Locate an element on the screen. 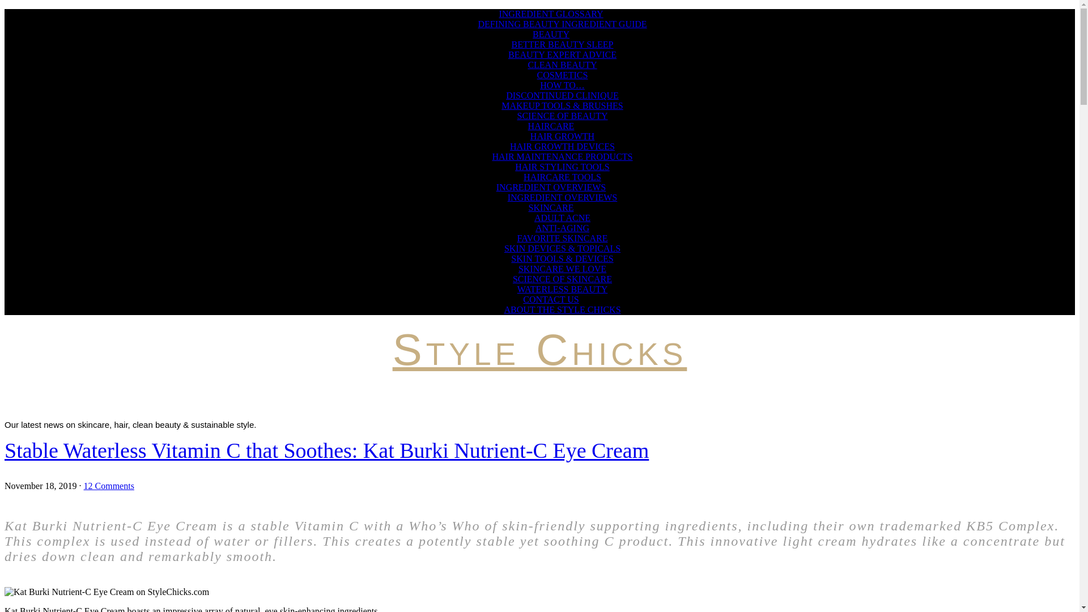 The width and height of the screenshot is (1088, 612). SKINCARE WE LOVE is located at coordinates (562, 269).